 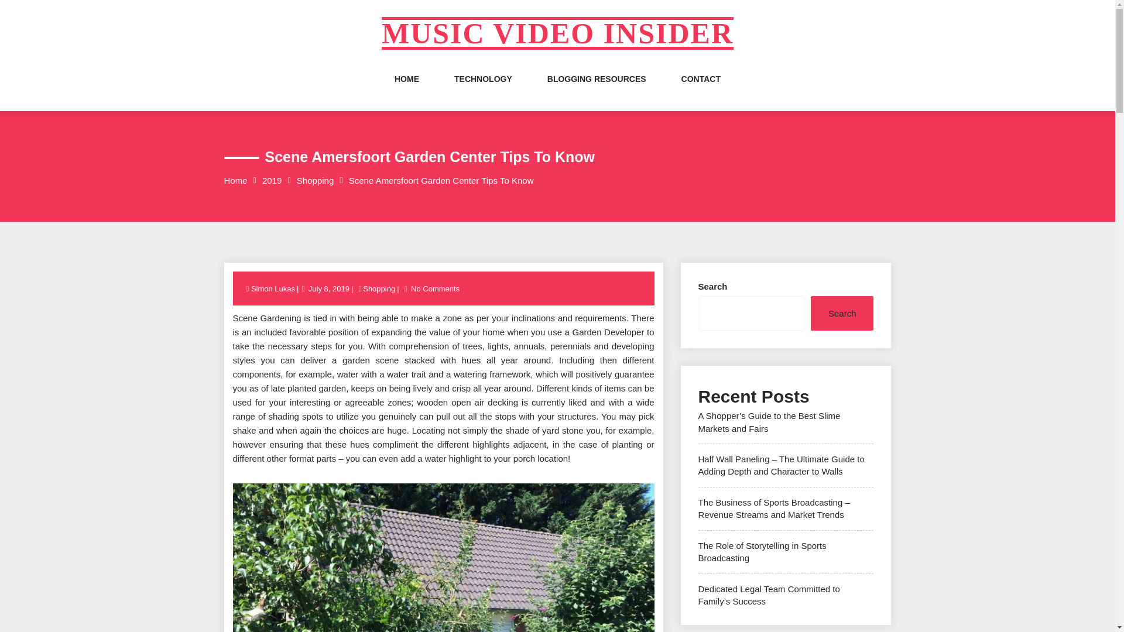 I want to click on The Role of Storytelling in Sports Broadcasting, so click(x=762, y=552).